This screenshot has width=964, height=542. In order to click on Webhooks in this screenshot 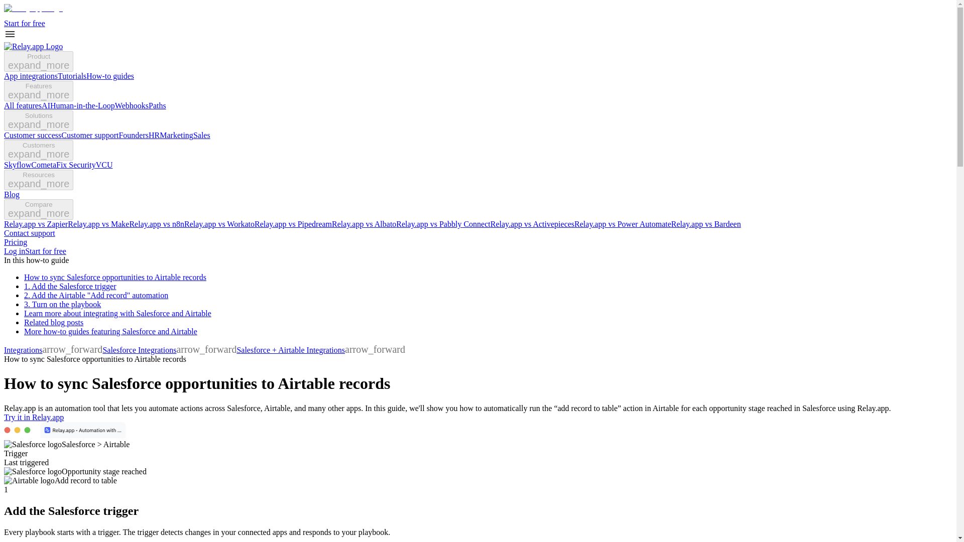, I will do `click(132, 105)`.